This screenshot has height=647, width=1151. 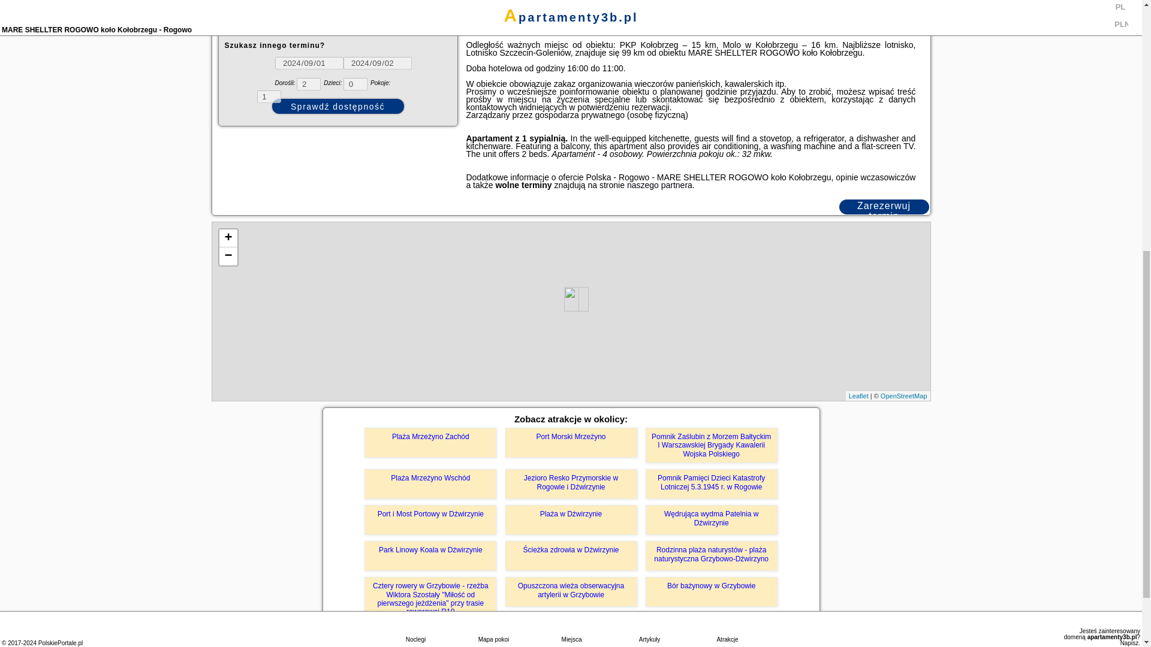 I want to click on OpenStreetMap, so click(x=904, y=395).